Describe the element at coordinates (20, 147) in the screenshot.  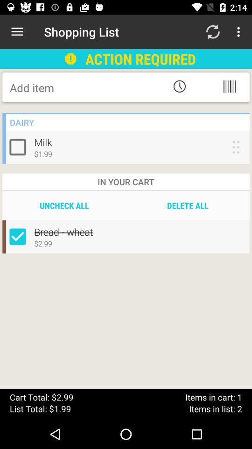
I see `check option` at that location.